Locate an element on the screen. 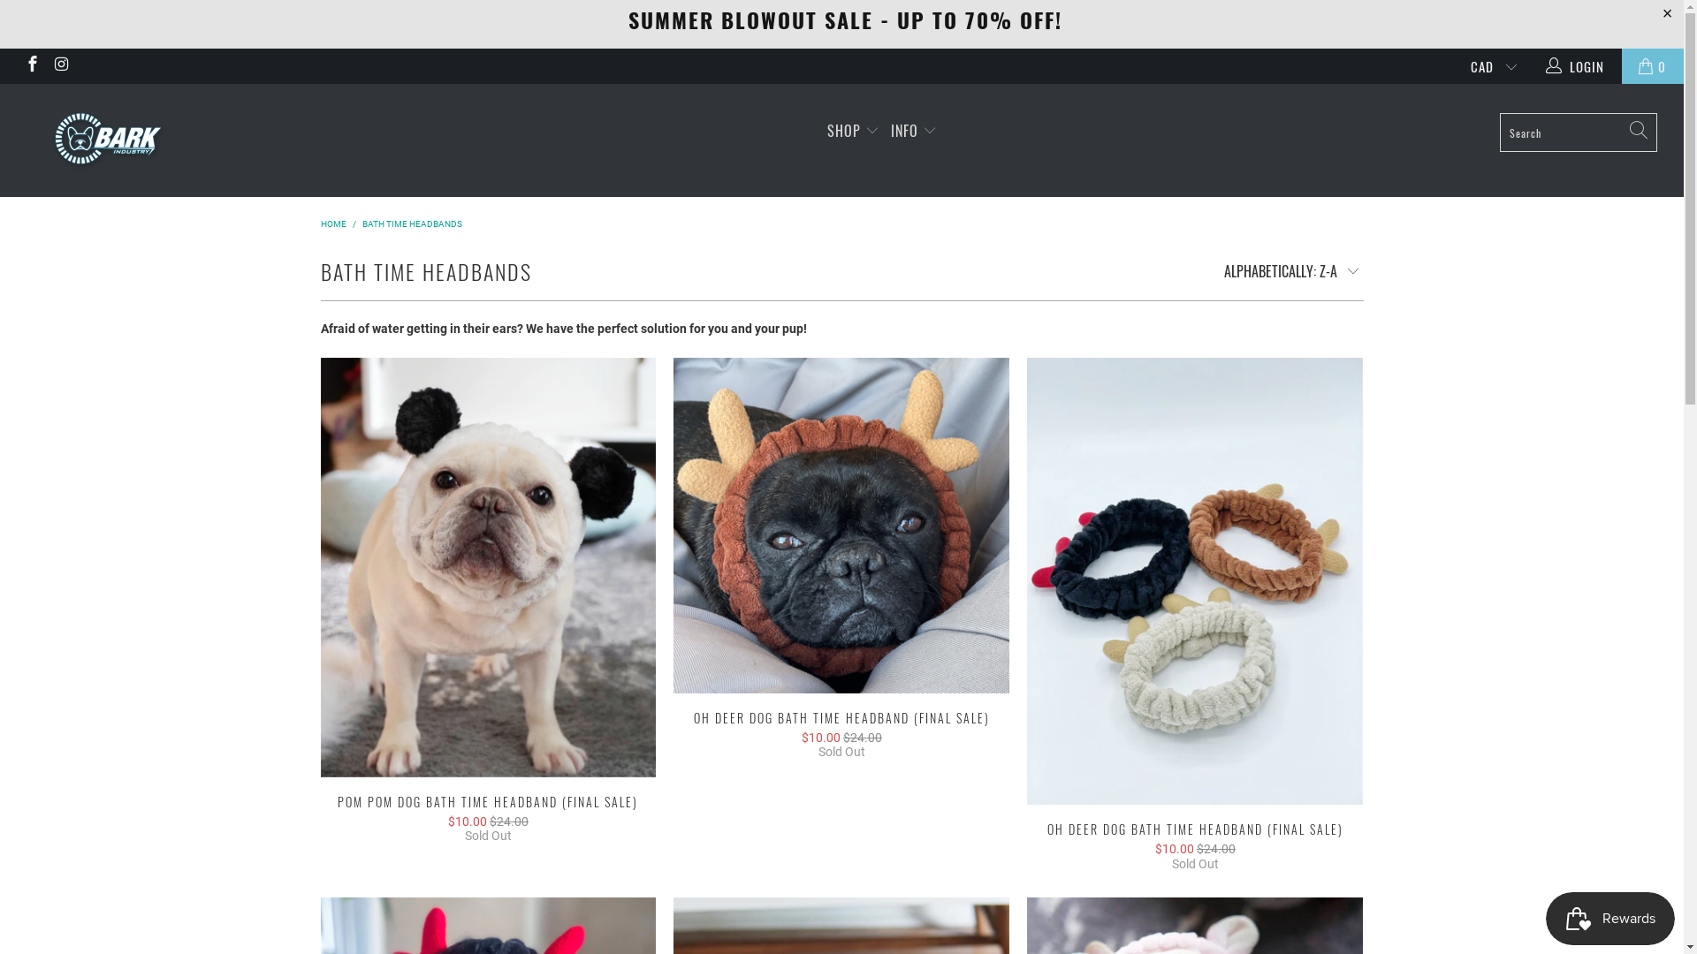  0 is located at coordinates (1653, 66).